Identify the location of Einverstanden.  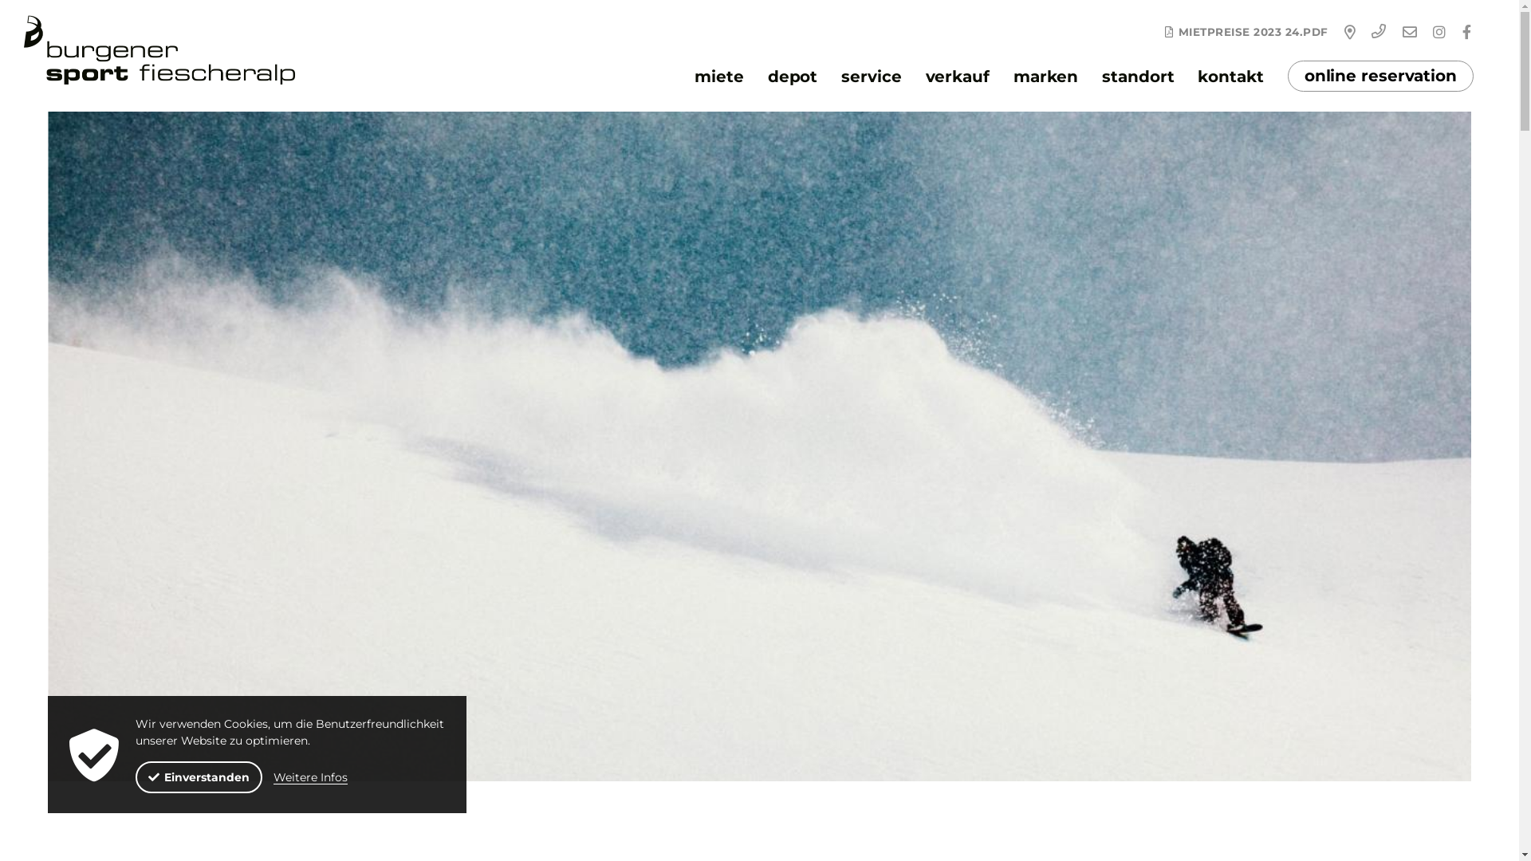
(199, 777).